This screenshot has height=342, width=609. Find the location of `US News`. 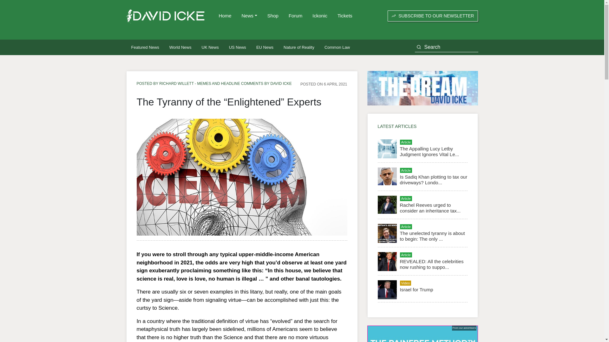

US News is located at coordinates (237, 47).